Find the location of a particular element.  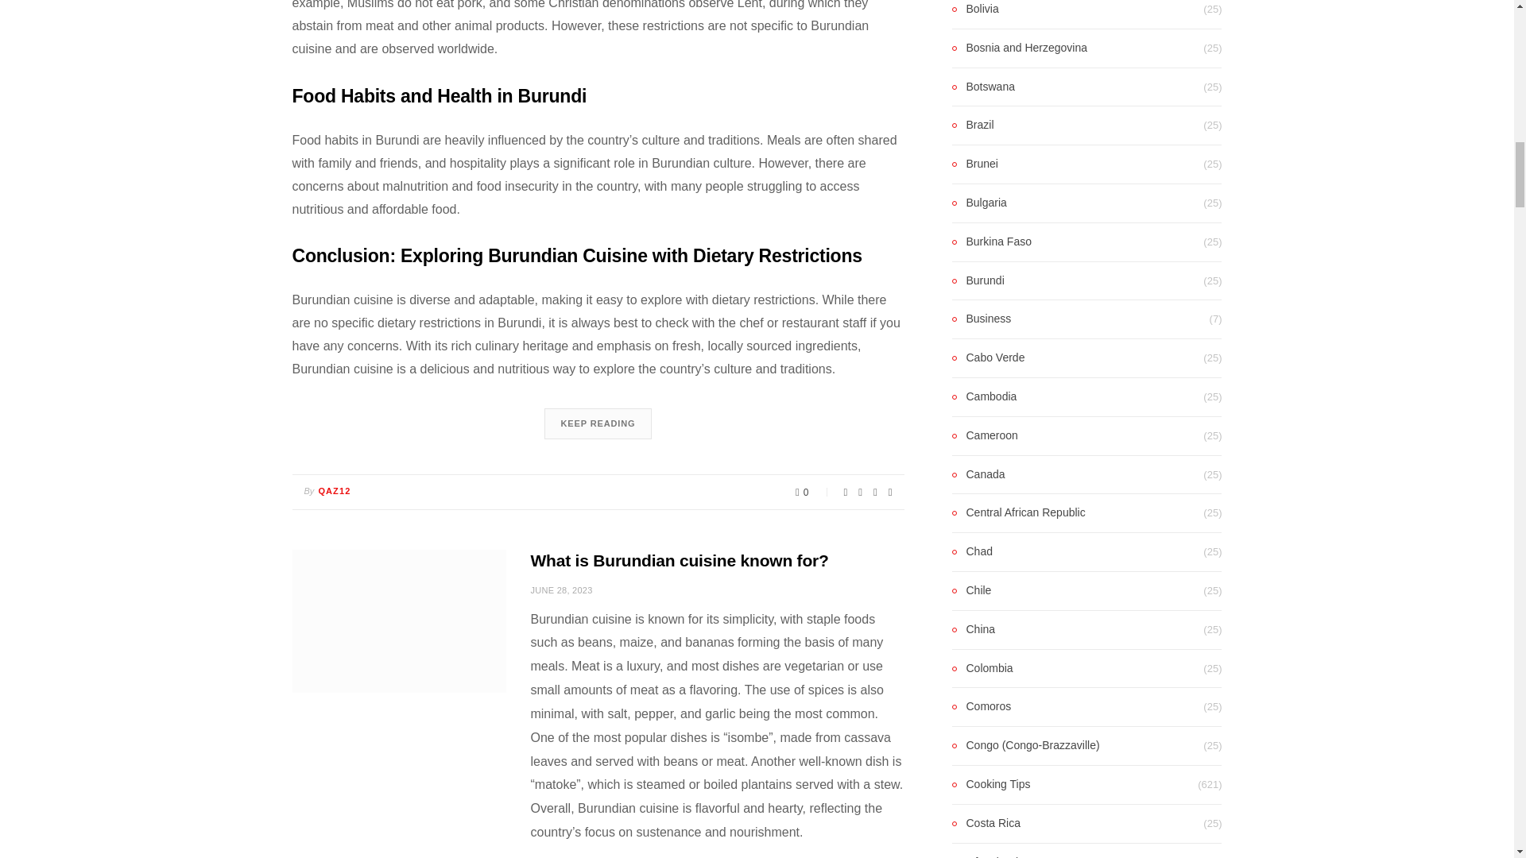

0 is located at coordinates (813, 493).